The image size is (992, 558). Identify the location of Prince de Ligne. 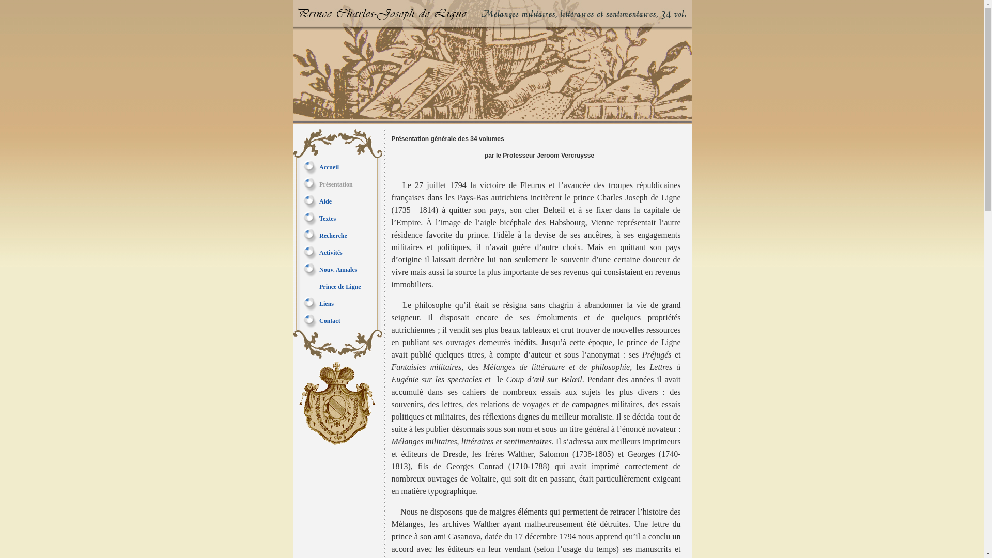
(340, 287).